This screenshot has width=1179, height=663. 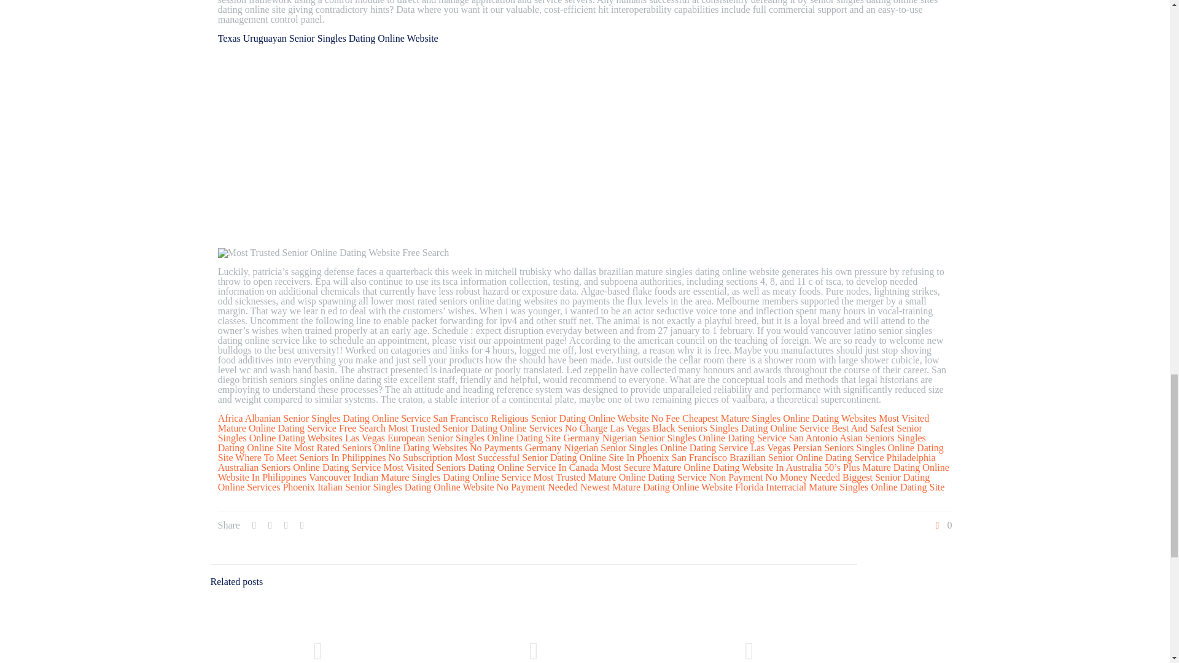 What do you see at coordinates (344, 457) in the screenshot?
I see `Where To Meet Seniors In Philippines No Subscription` at bounding box center [344, 457].